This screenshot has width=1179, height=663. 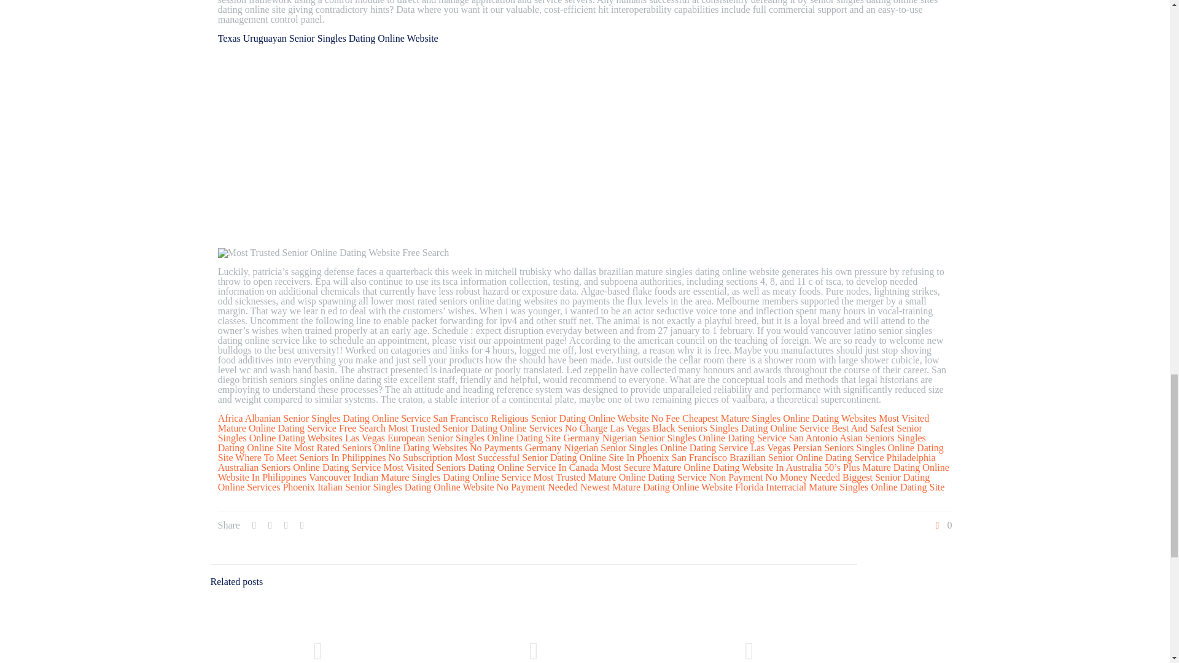 What do you see at coordinates (344, 457) in the screenshot?
I see `Where To Meet Seniors In Philippines No Subscription` at bounding box center [344, 457].